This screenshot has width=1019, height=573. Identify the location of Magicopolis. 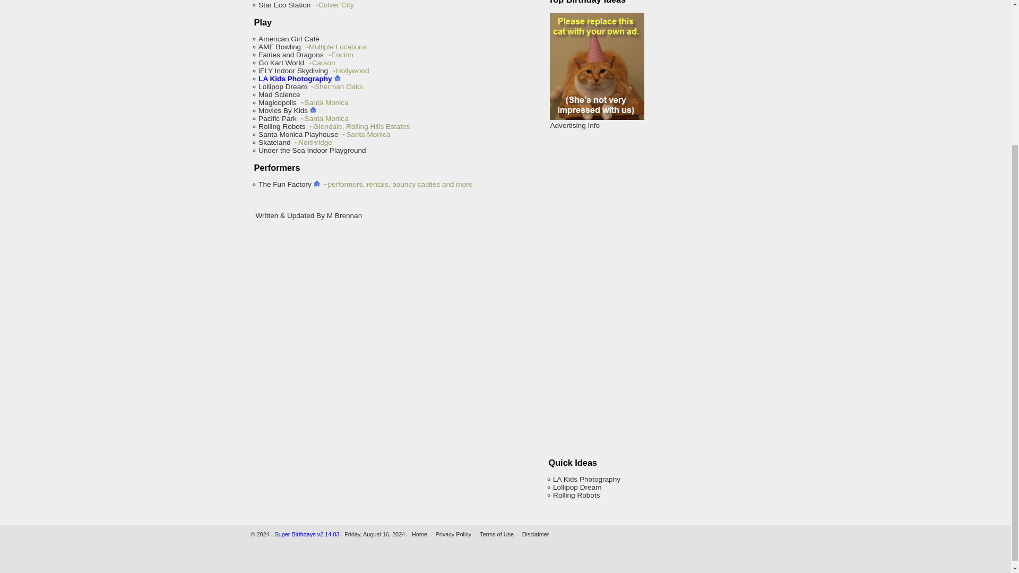
(277, 102).